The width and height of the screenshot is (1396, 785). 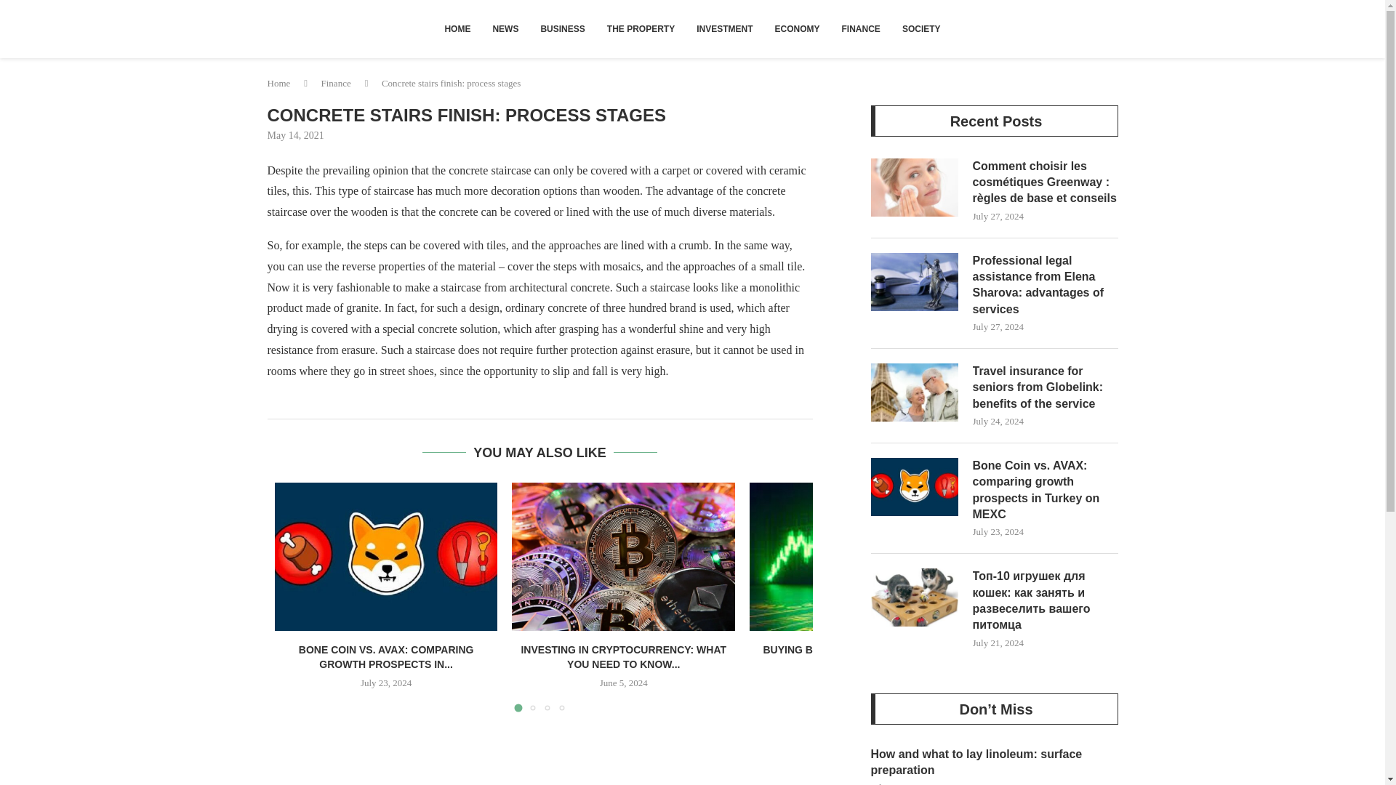 What do you see at coordinates (861, 29) in the screenshot?
I see `FINANCE` at bounding box center [861, 29].